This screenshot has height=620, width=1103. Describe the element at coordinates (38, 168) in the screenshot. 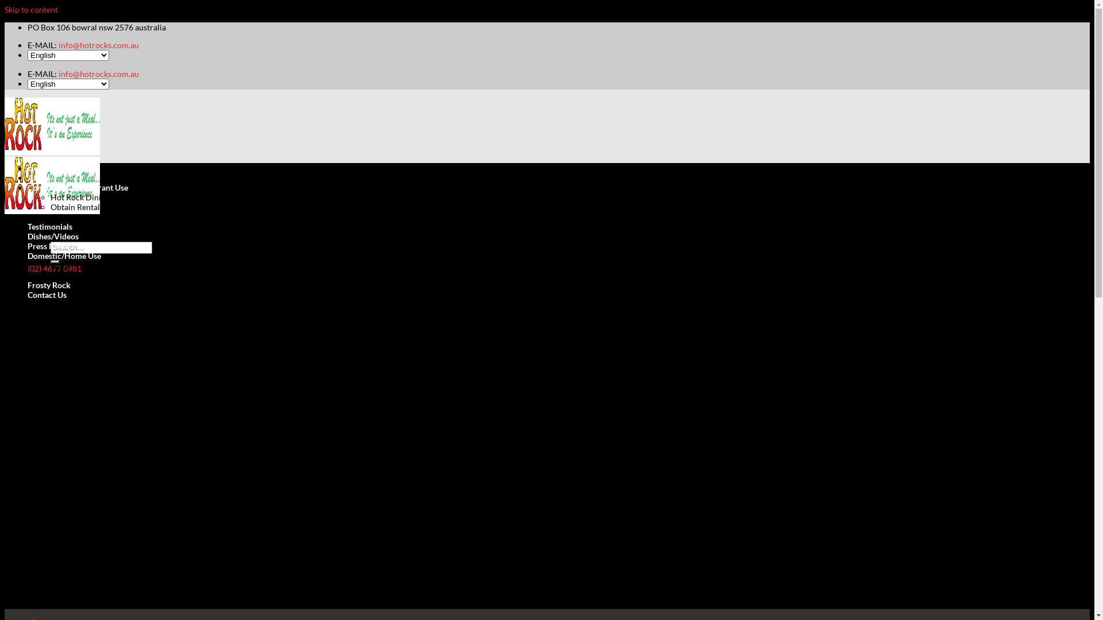

I see `Home` at that location.